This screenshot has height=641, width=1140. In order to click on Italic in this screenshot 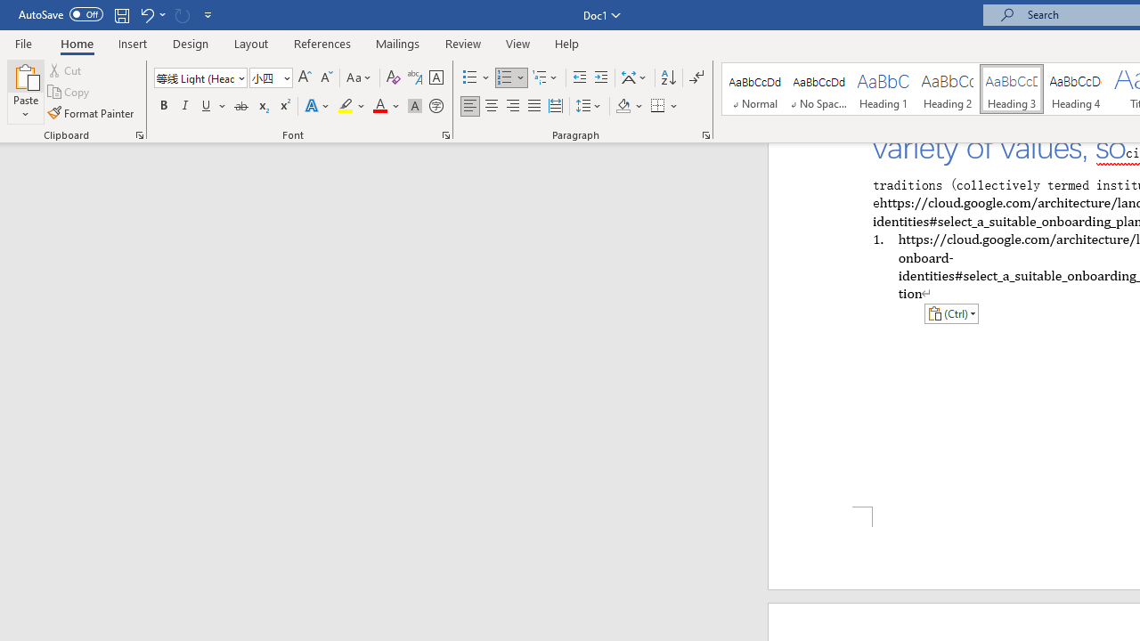, I will do `click(185, 107)`.